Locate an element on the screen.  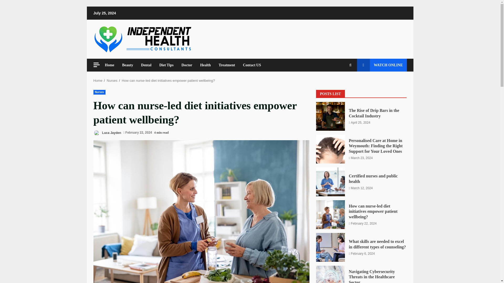
WATCH ONLINE is located at coordinates (382, 65).